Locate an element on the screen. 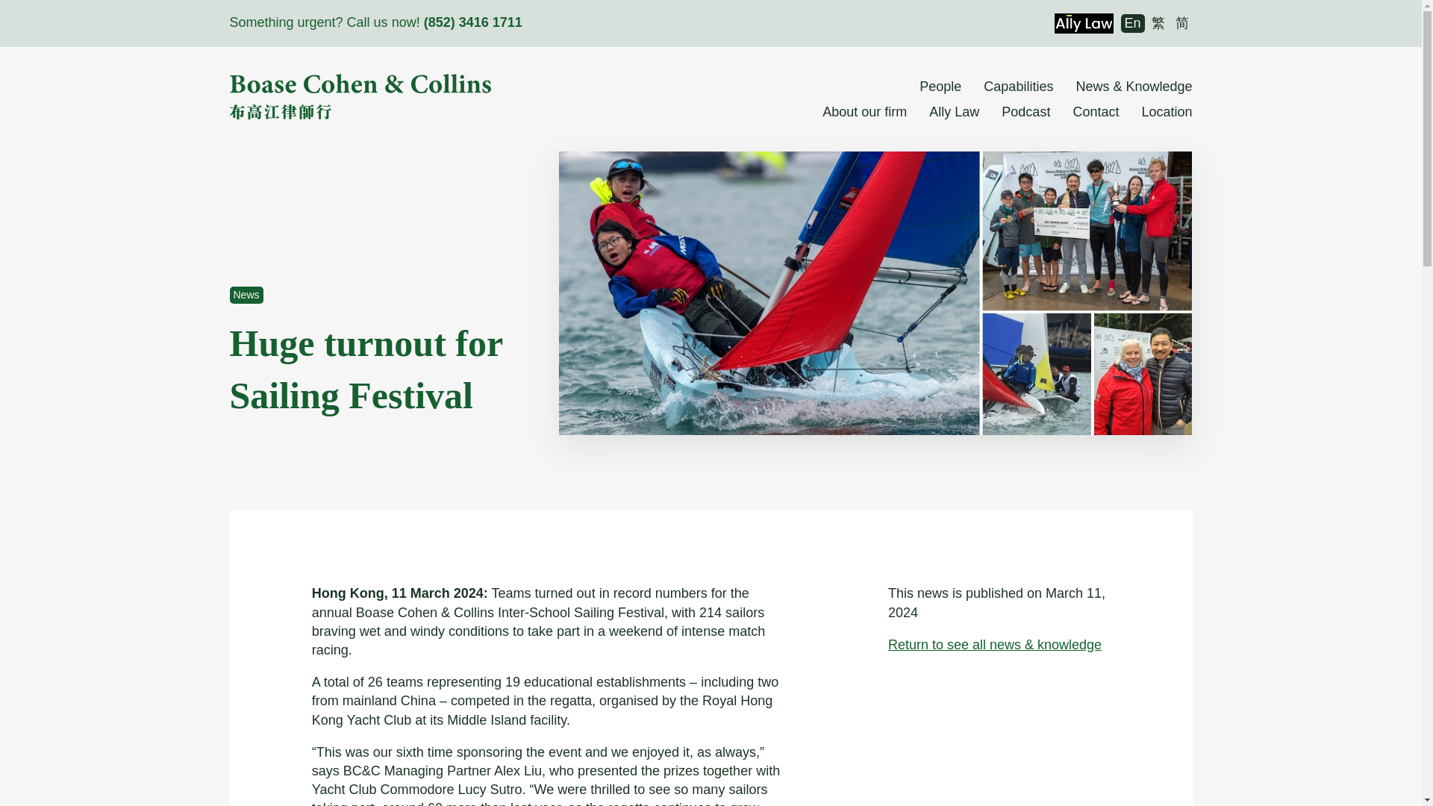 The width and height of the screenshot is (1433, 806). Podcast is located at coordinates (1025, 112).